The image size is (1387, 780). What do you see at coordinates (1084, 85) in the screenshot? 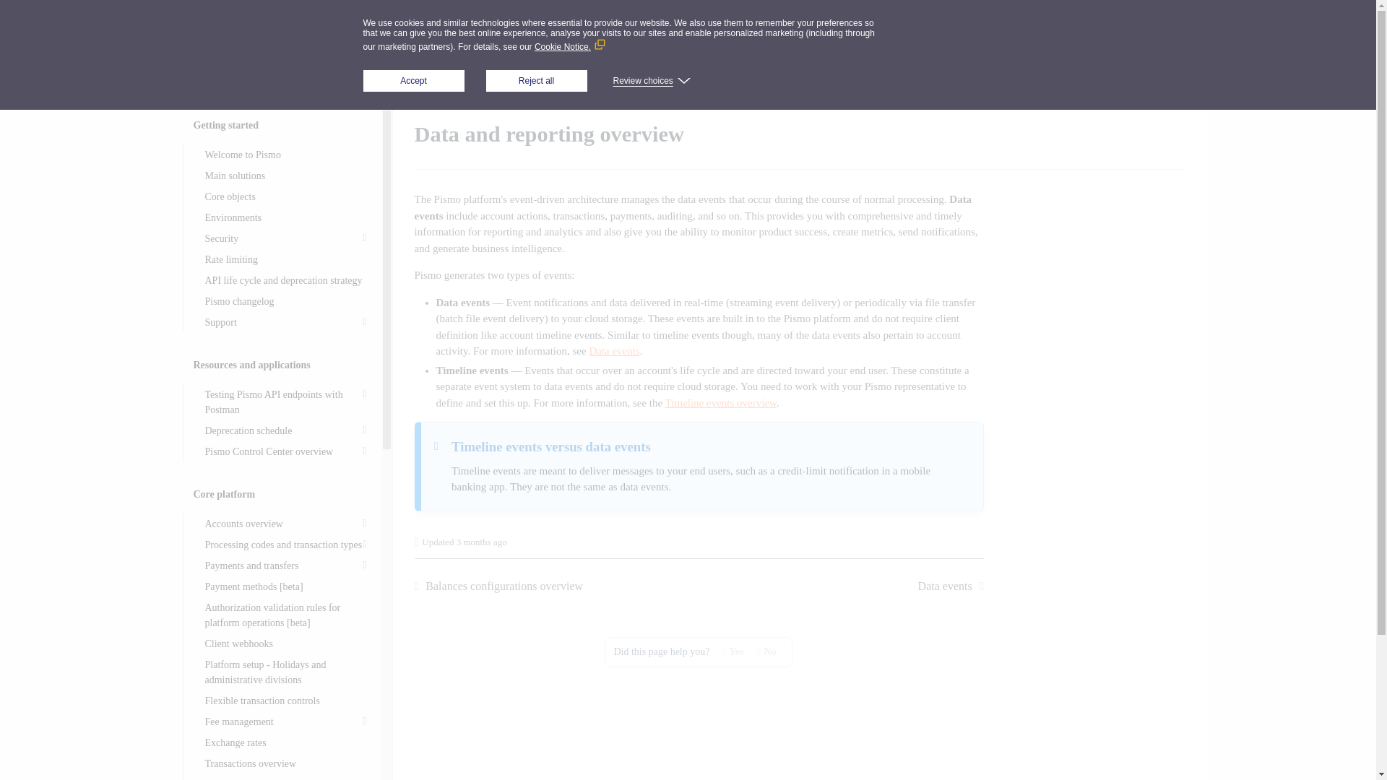
I see `Welcome to Pismo` at bounding box center [1084, 85].